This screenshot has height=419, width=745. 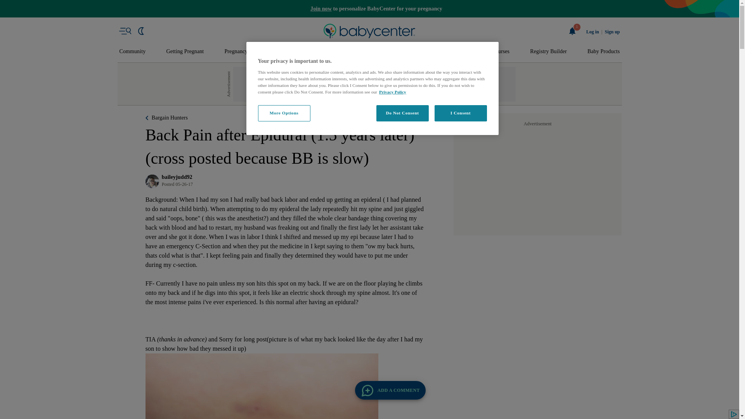 I want to click on Baby Names, so click(x=282, y=52).